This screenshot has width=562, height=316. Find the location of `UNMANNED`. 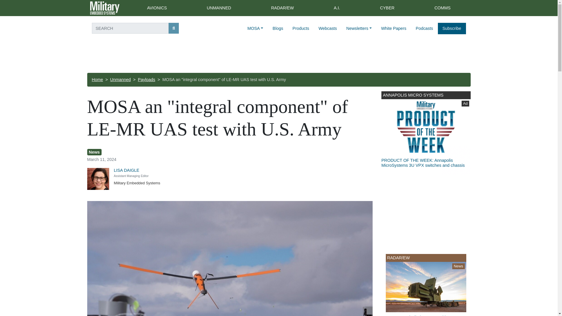

UNMANNED is located at coordinates (219, 8).